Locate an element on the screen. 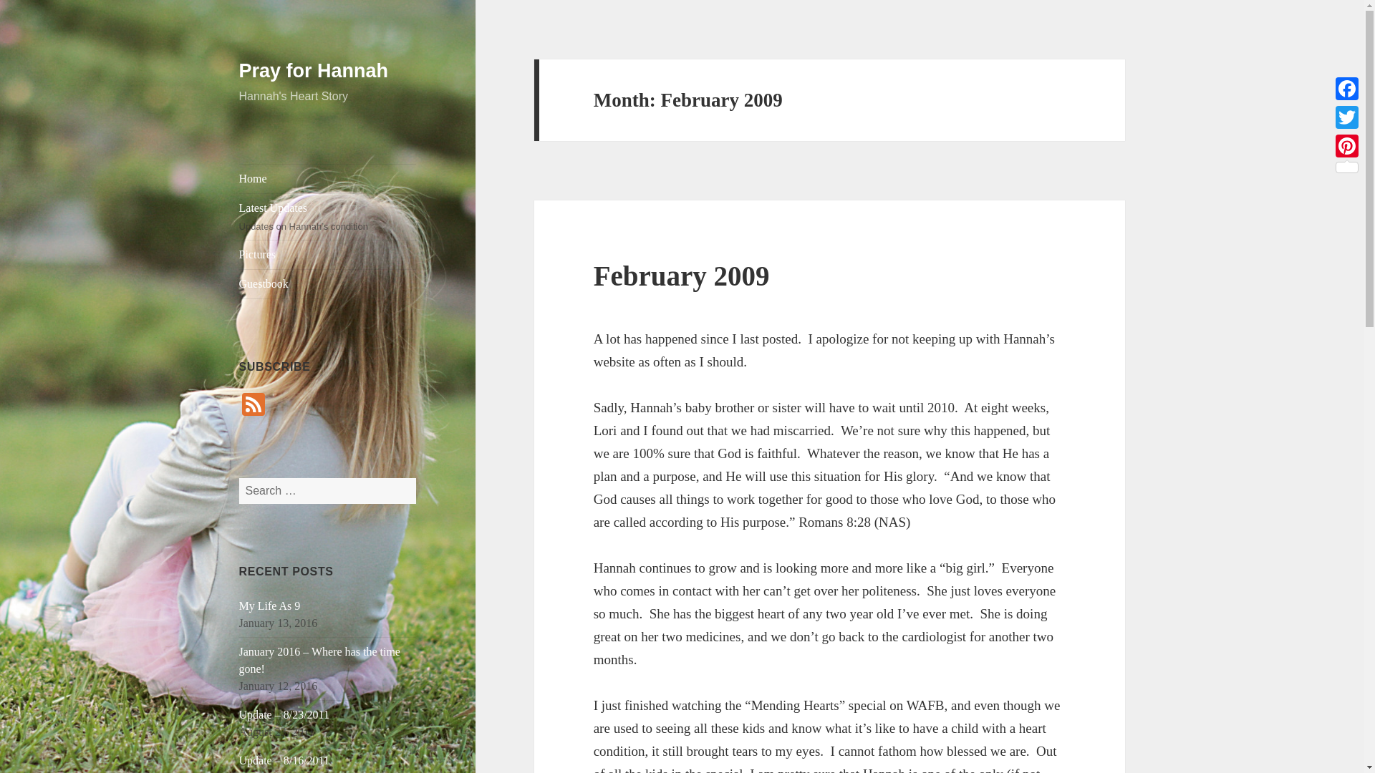  Home is located at coordinates (328, 179).